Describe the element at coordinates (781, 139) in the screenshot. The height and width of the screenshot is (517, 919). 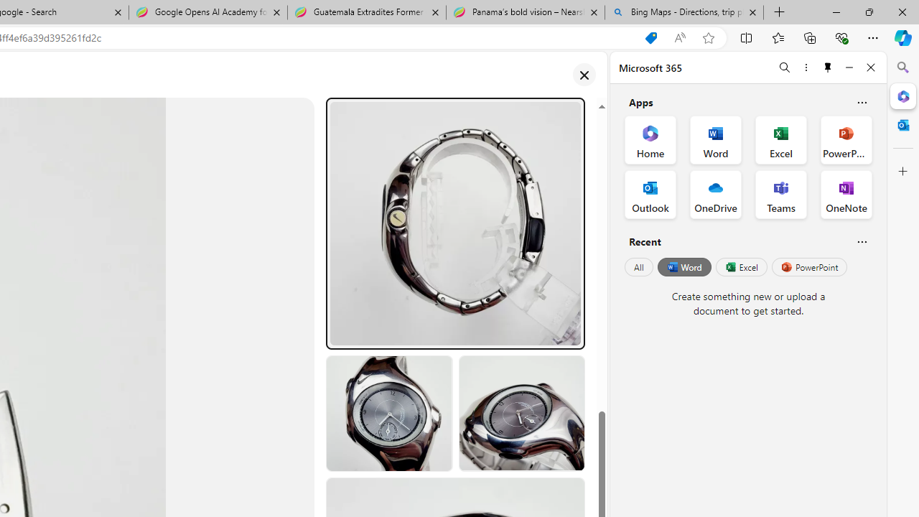
I see `Excel Office App` at that location.